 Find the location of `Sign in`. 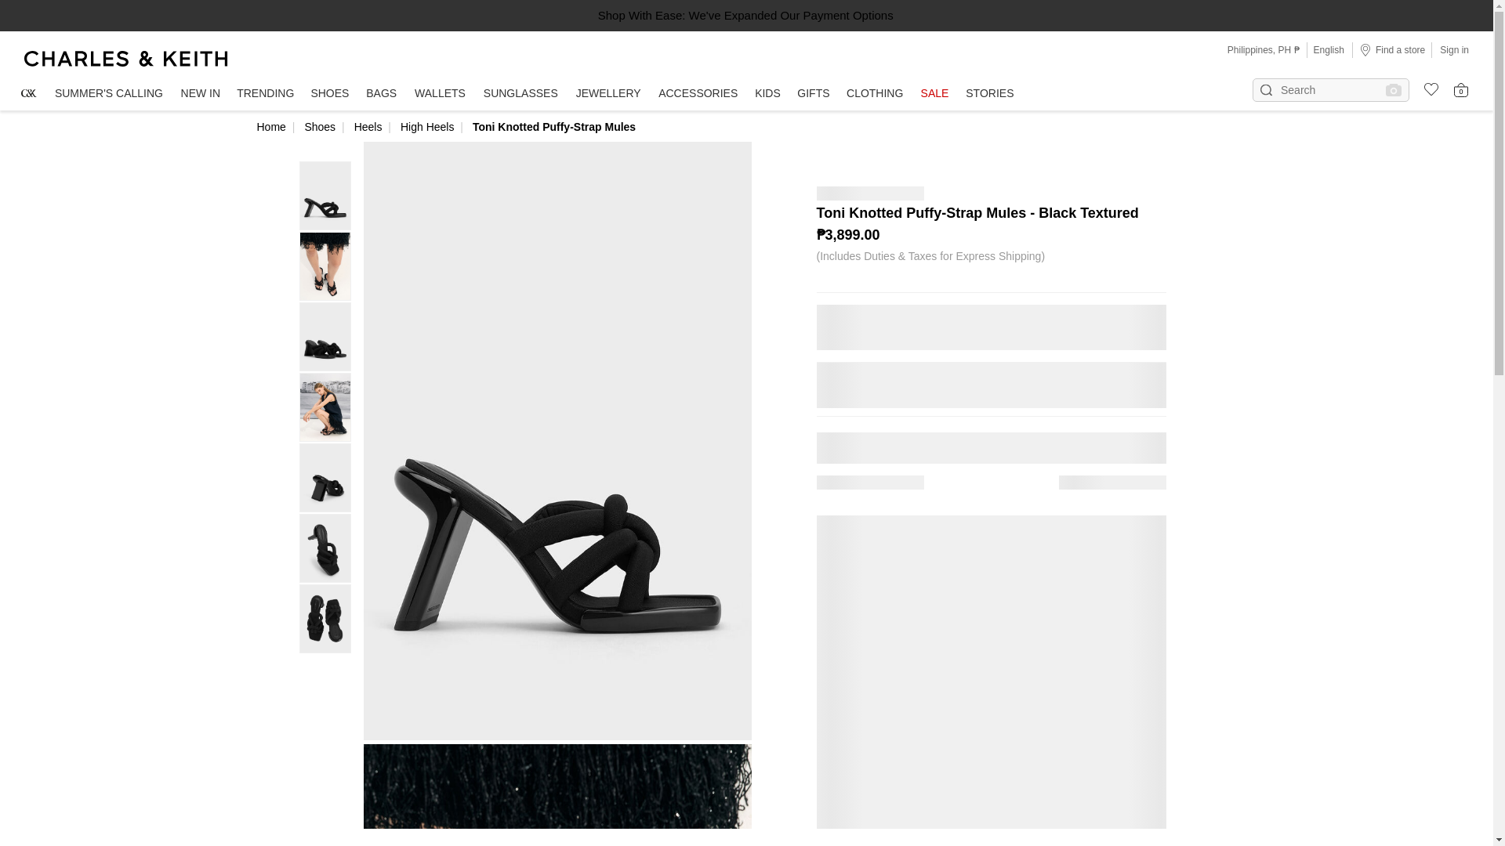

Sign in is located at coordinates (1454, 49).